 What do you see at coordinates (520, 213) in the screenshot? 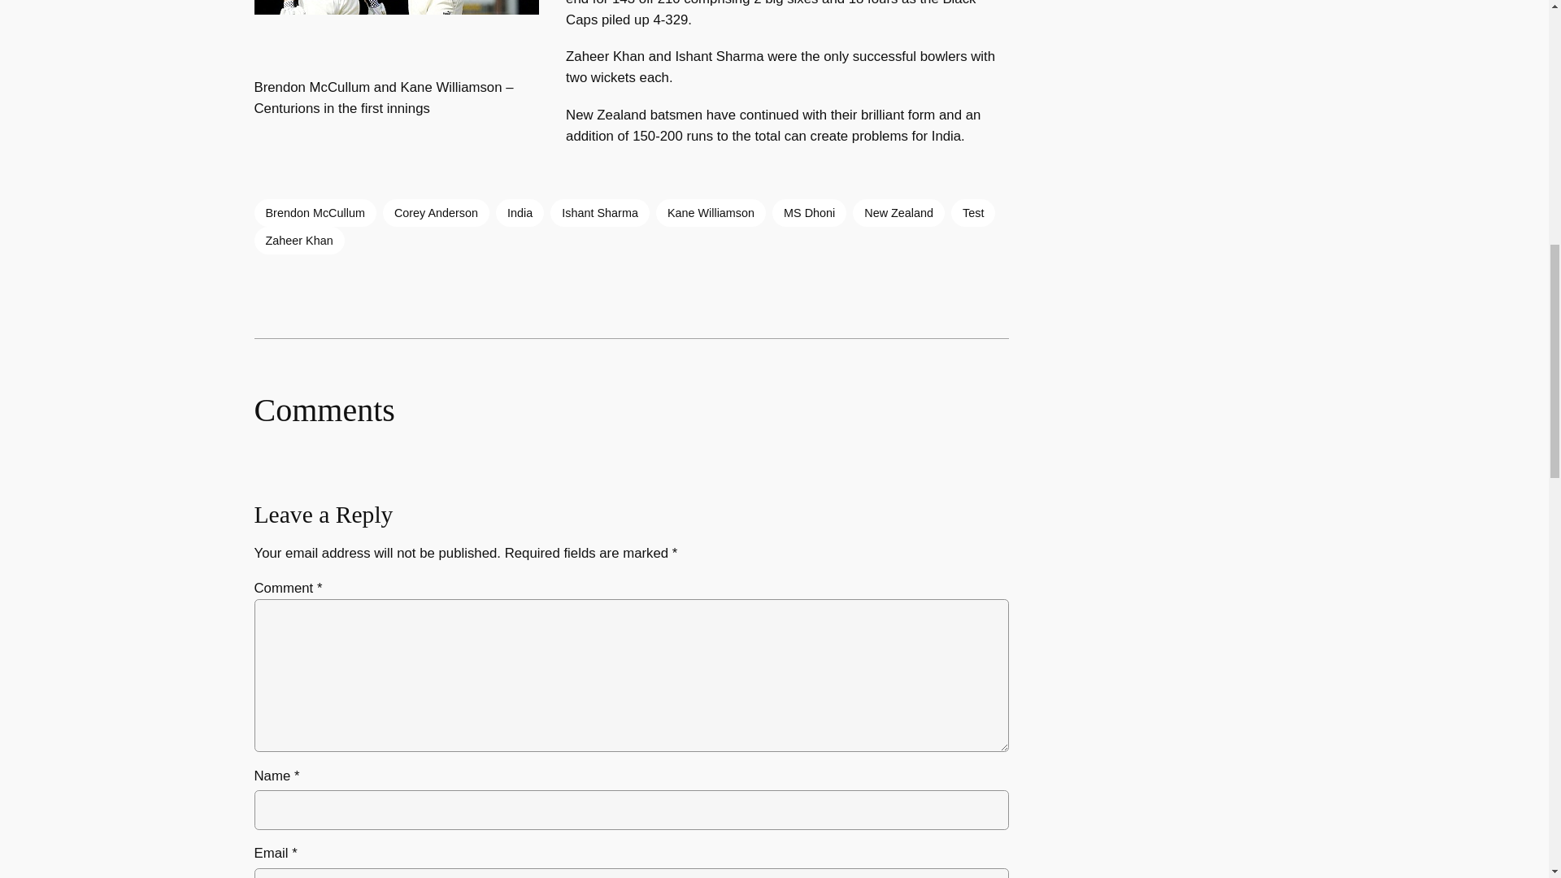
I see `India` at bounding box center [520, 213].